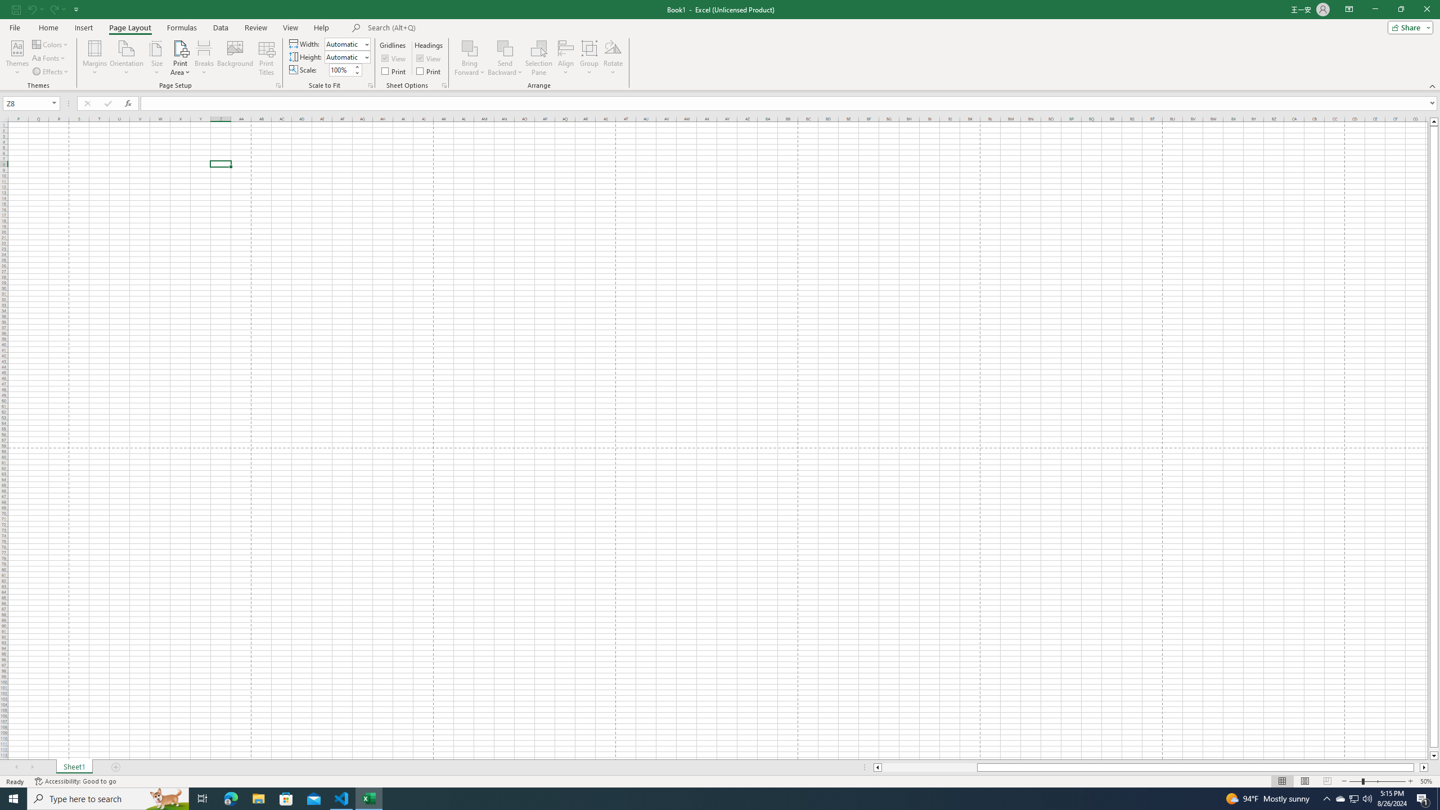 The height and width of the screenshot is (810, 1440). What do you see at coordinates (127, 58) in the screenshot?
I see `Orientation` at bounding box center [127, 58].